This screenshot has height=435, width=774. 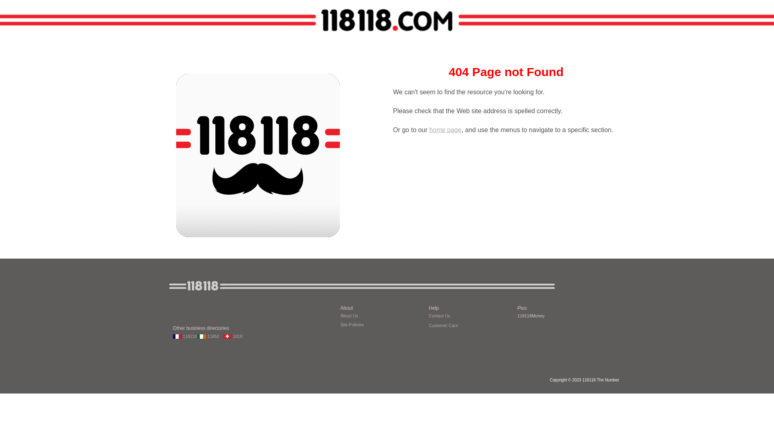 I want to click on About Us, so click(x=349, y=316).